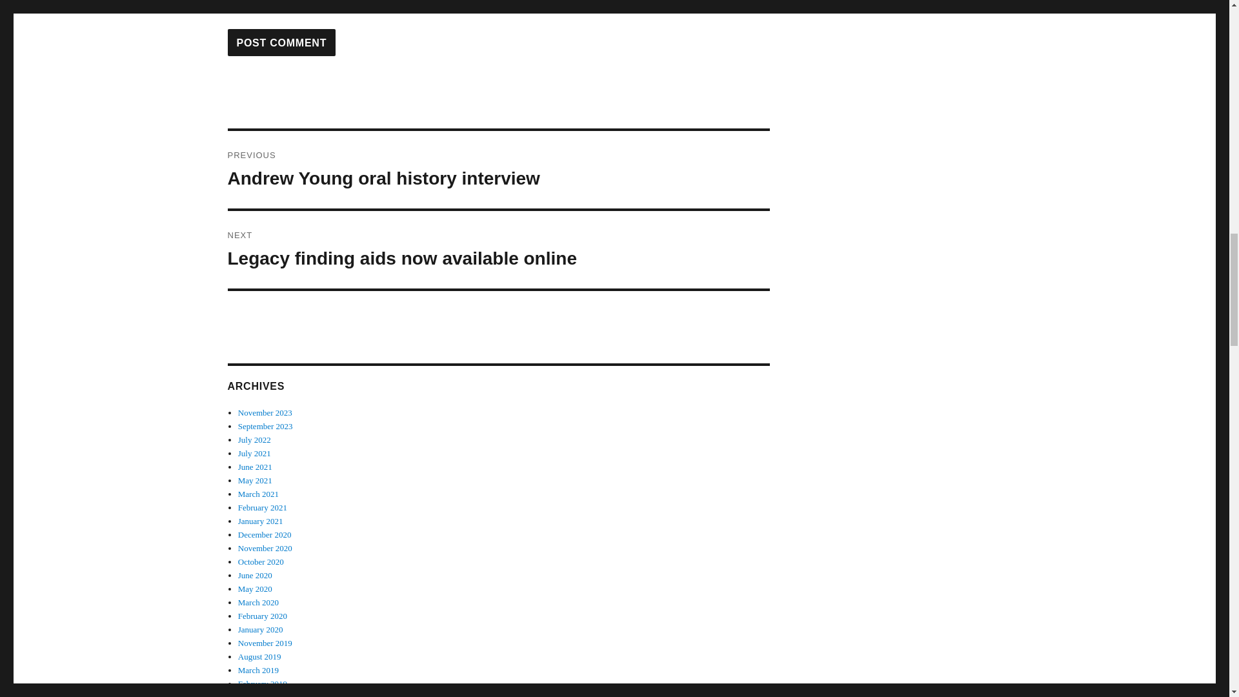 The height and width of the screenshot is (697, 1239). Describe the element at coordinates (254, 439) in the screenshot. I see `July 2022` at that location.